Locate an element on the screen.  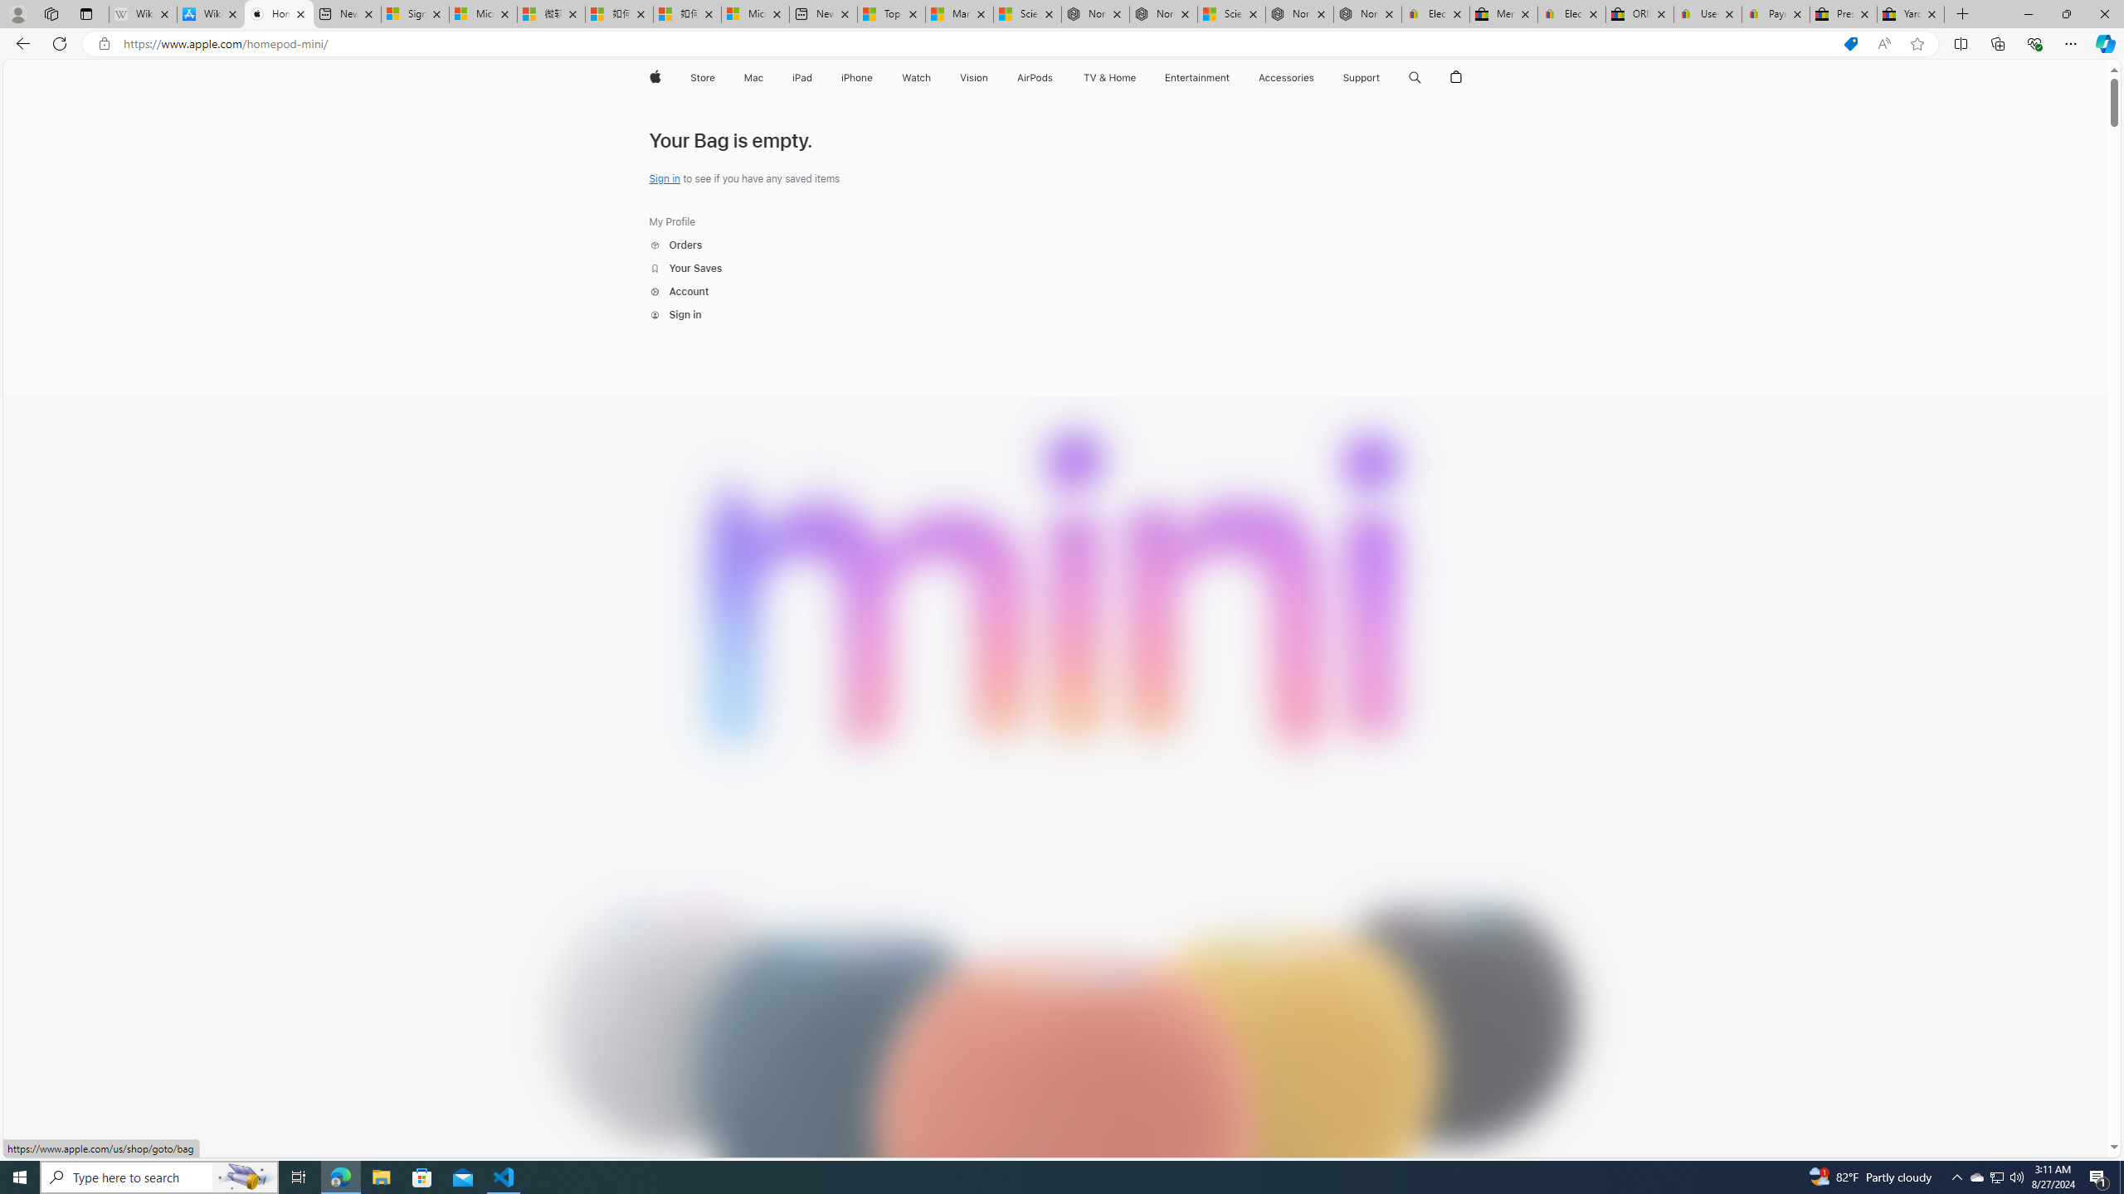
HomePod mini is located at coordinates (705, 118).